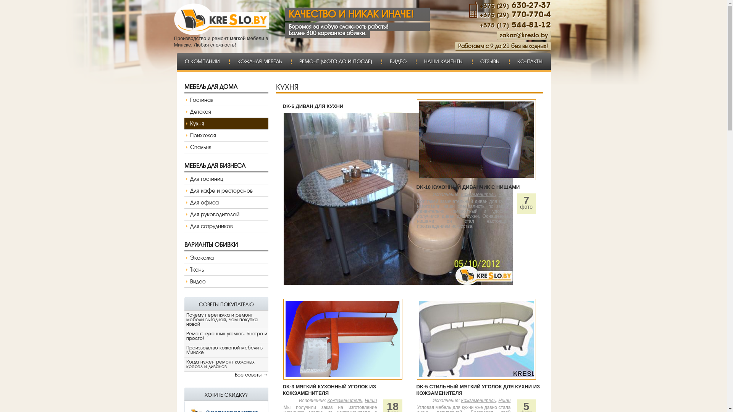  What do you see at coordinates (523, 35) in the screenshot?
I see `zakaz@kreslo.by` at bounding box center [523, 35].